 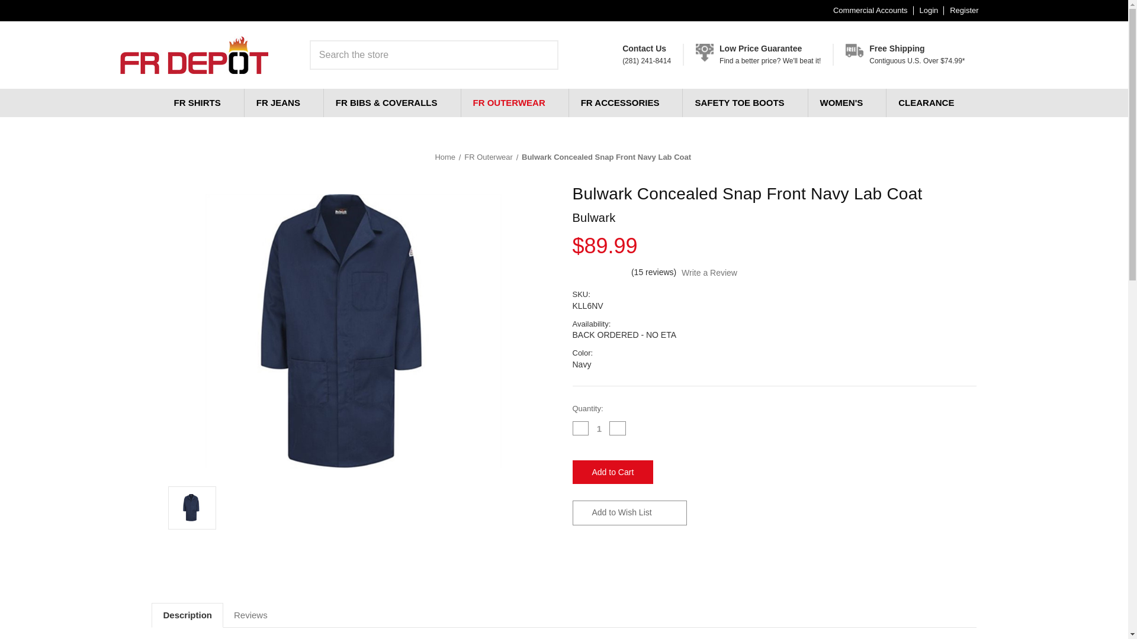 What do you see at coordinates (283, 103) in the screenshot?
I see `FR JEANS` at bounding box center [283, 103].